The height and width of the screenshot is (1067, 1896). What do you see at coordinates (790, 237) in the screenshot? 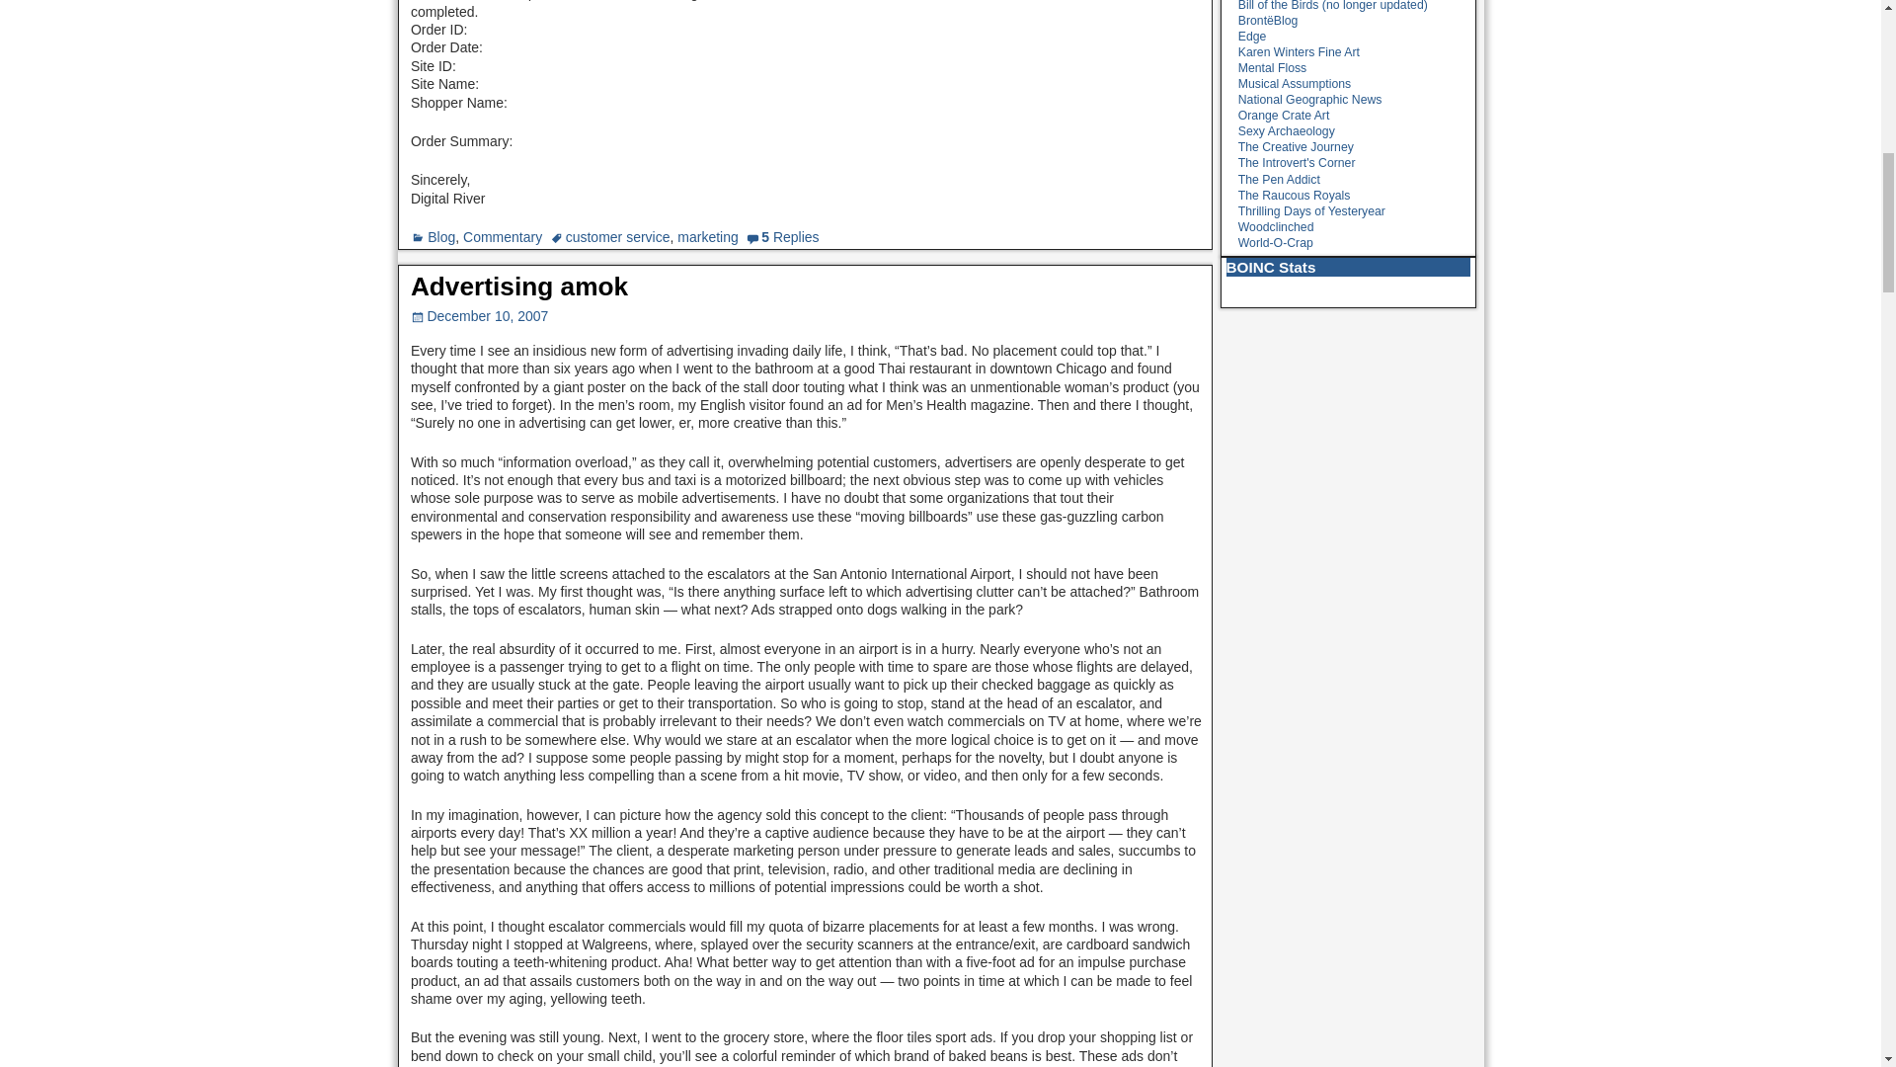
I see `5 Replies` at bounding box center [790, 237].